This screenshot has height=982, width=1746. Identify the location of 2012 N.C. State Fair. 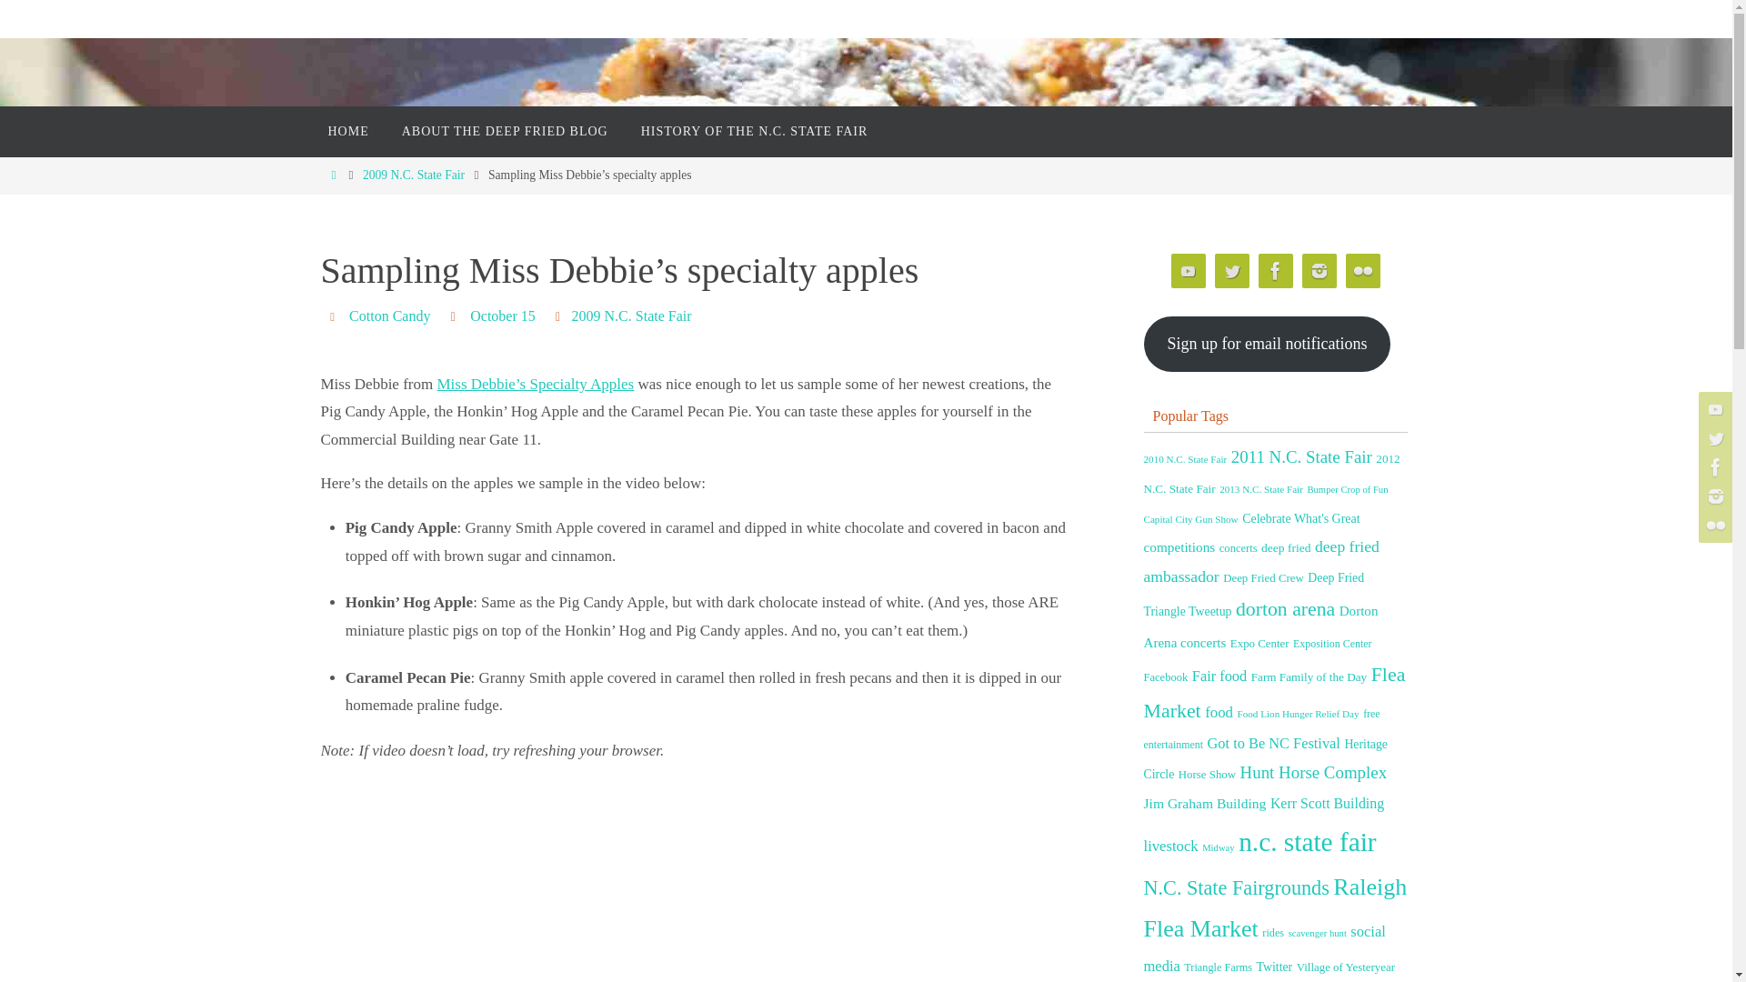
(1271, 474).